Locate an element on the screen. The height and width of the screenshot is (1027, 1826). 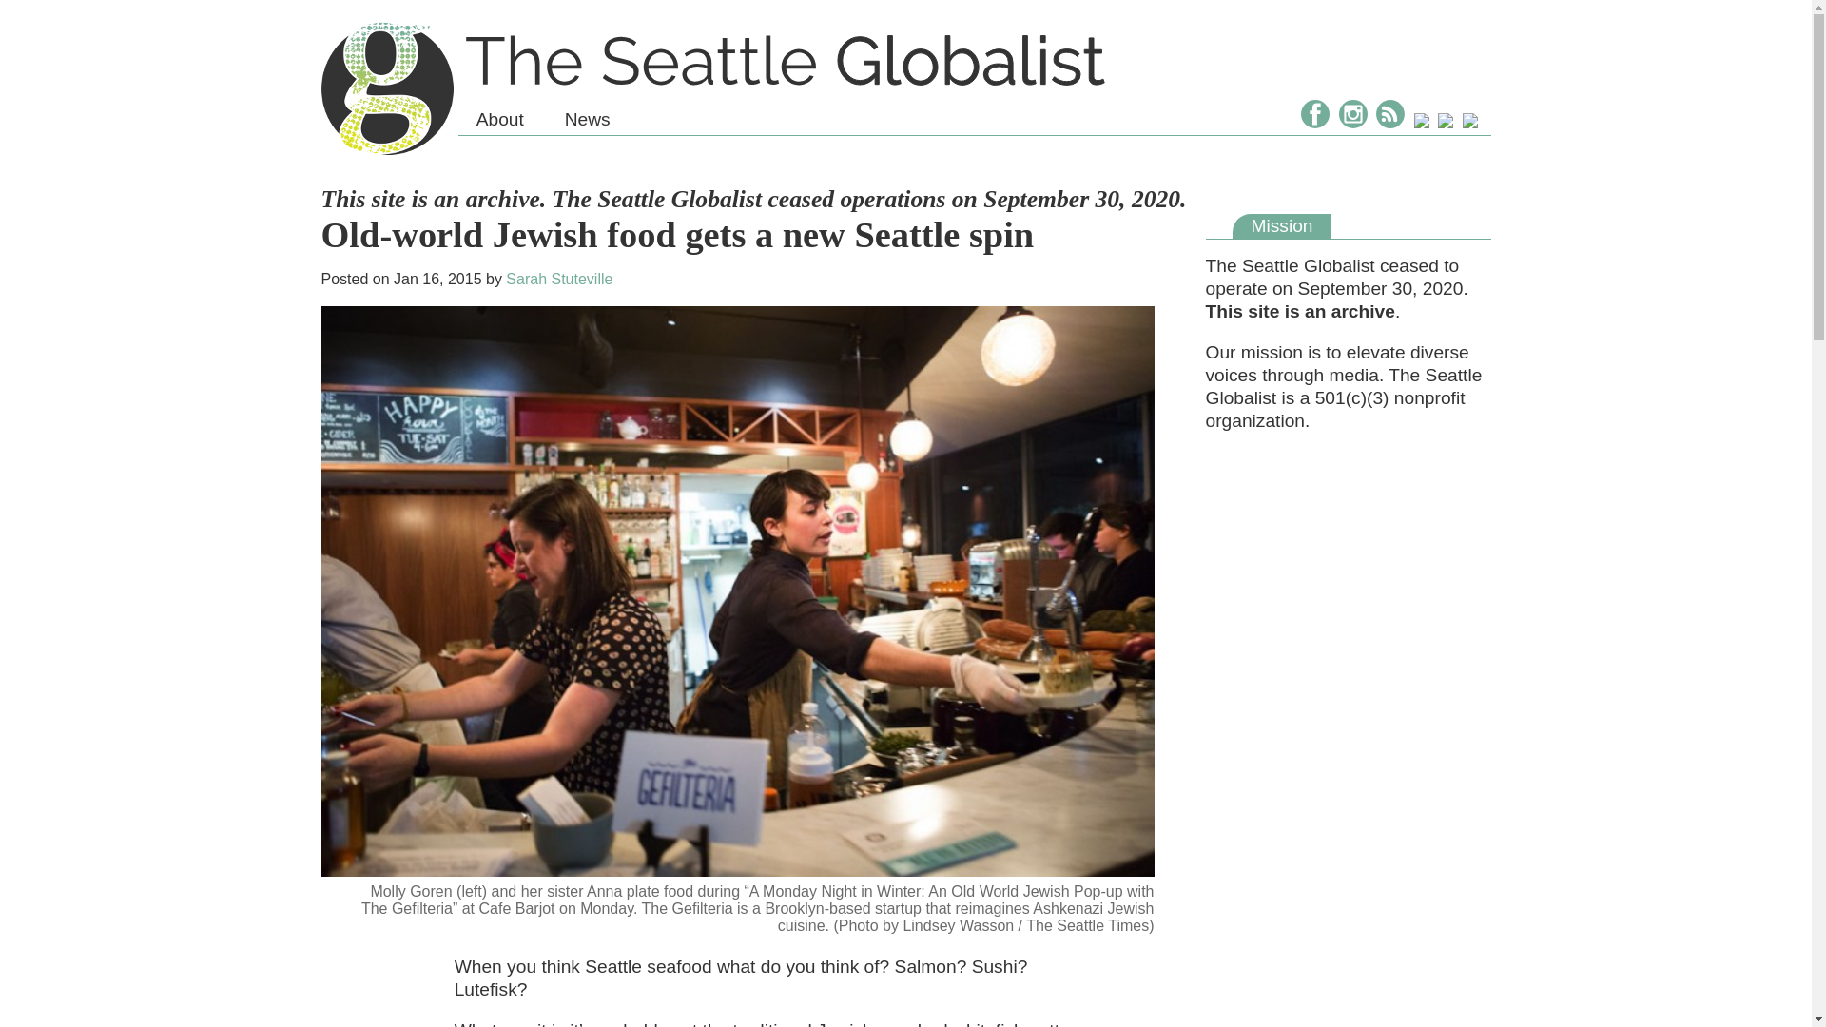
News is located at coordinates (587, 120).